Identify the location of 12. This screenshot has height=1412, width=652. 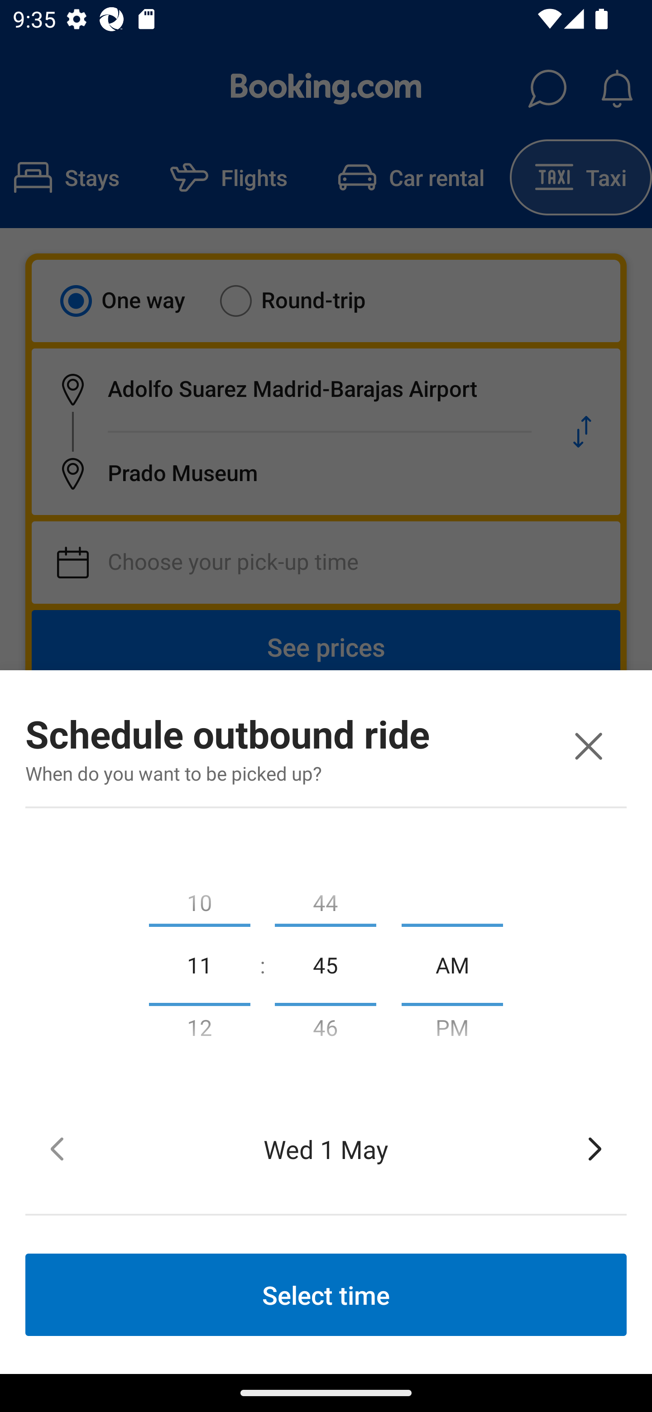
(199, 1031).